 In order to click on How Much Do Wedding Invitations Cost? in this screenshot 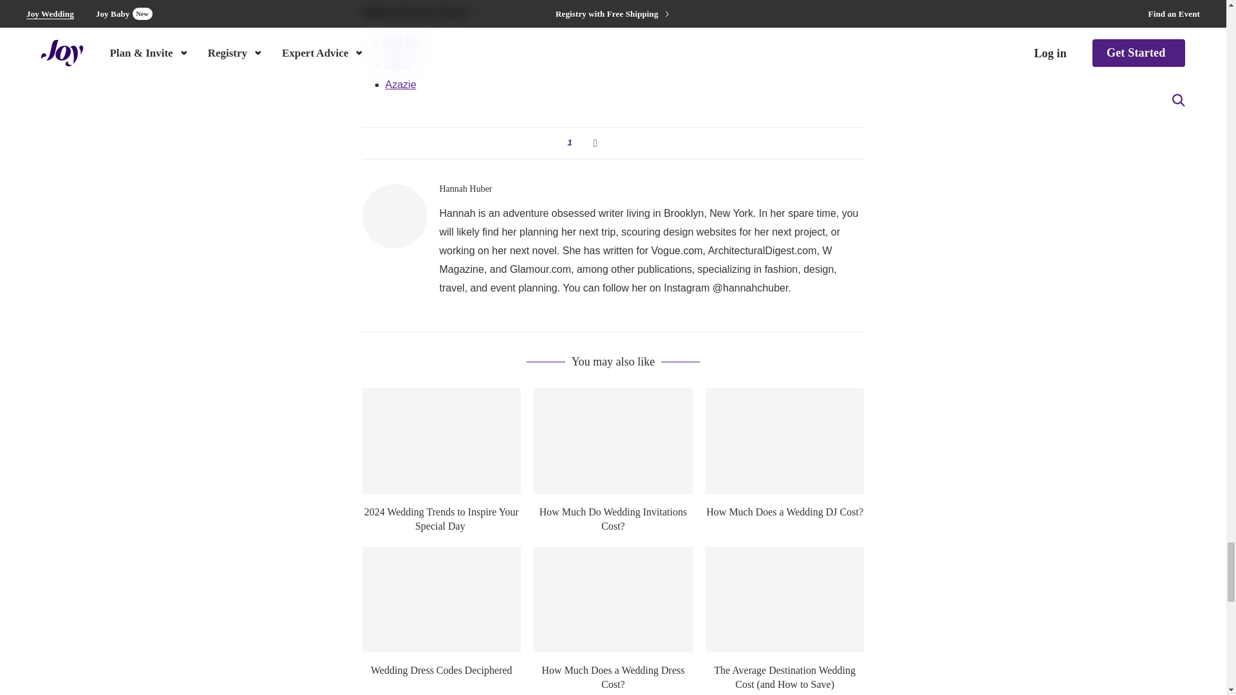, I will do `click(613, 440)`.